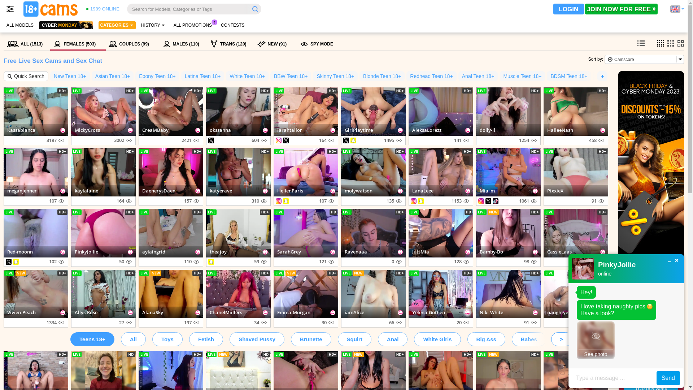 The height and width of the screenshot is (390, 693). Describe the element at coordinates (257, 339) in the screenshot. I see `Shaved Pussy` at that location.